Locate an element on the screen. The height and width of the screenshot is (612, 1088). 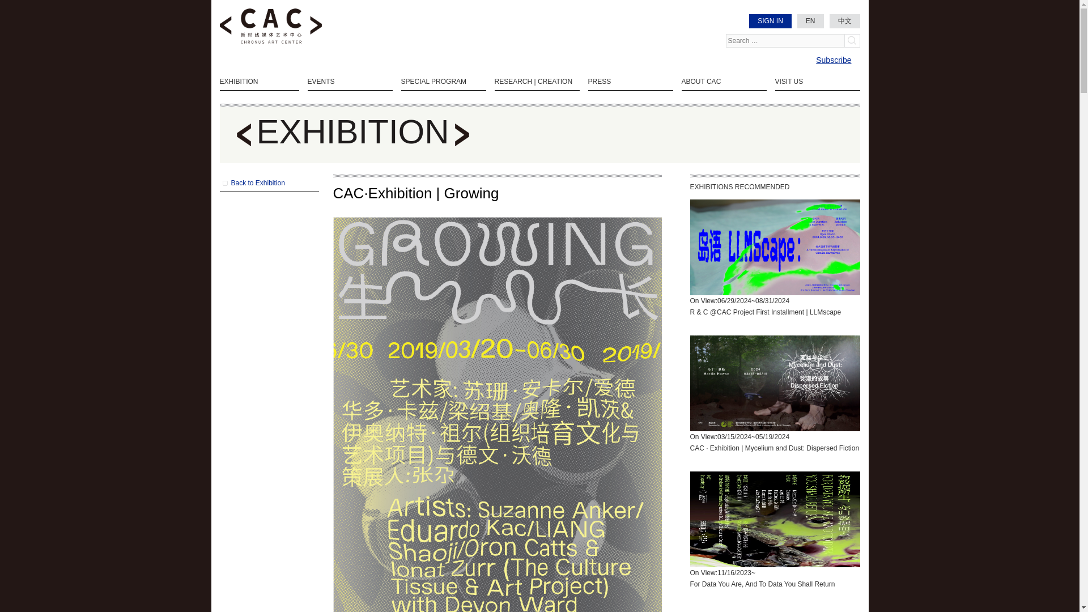
VISIT US is located at coordinates (817, 82).